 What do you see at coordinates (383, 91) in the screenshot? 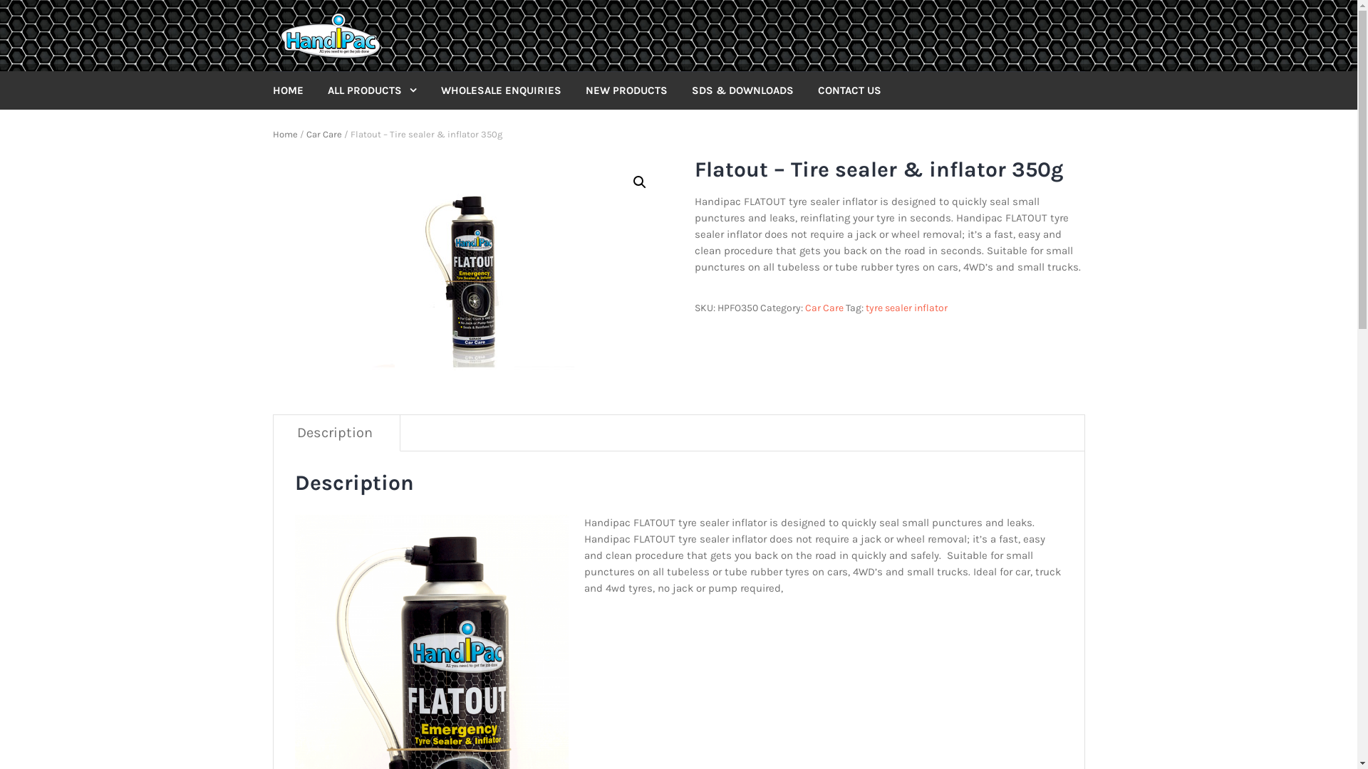
I see `ALL PRODUCTS` at bounding box center [383, 91].